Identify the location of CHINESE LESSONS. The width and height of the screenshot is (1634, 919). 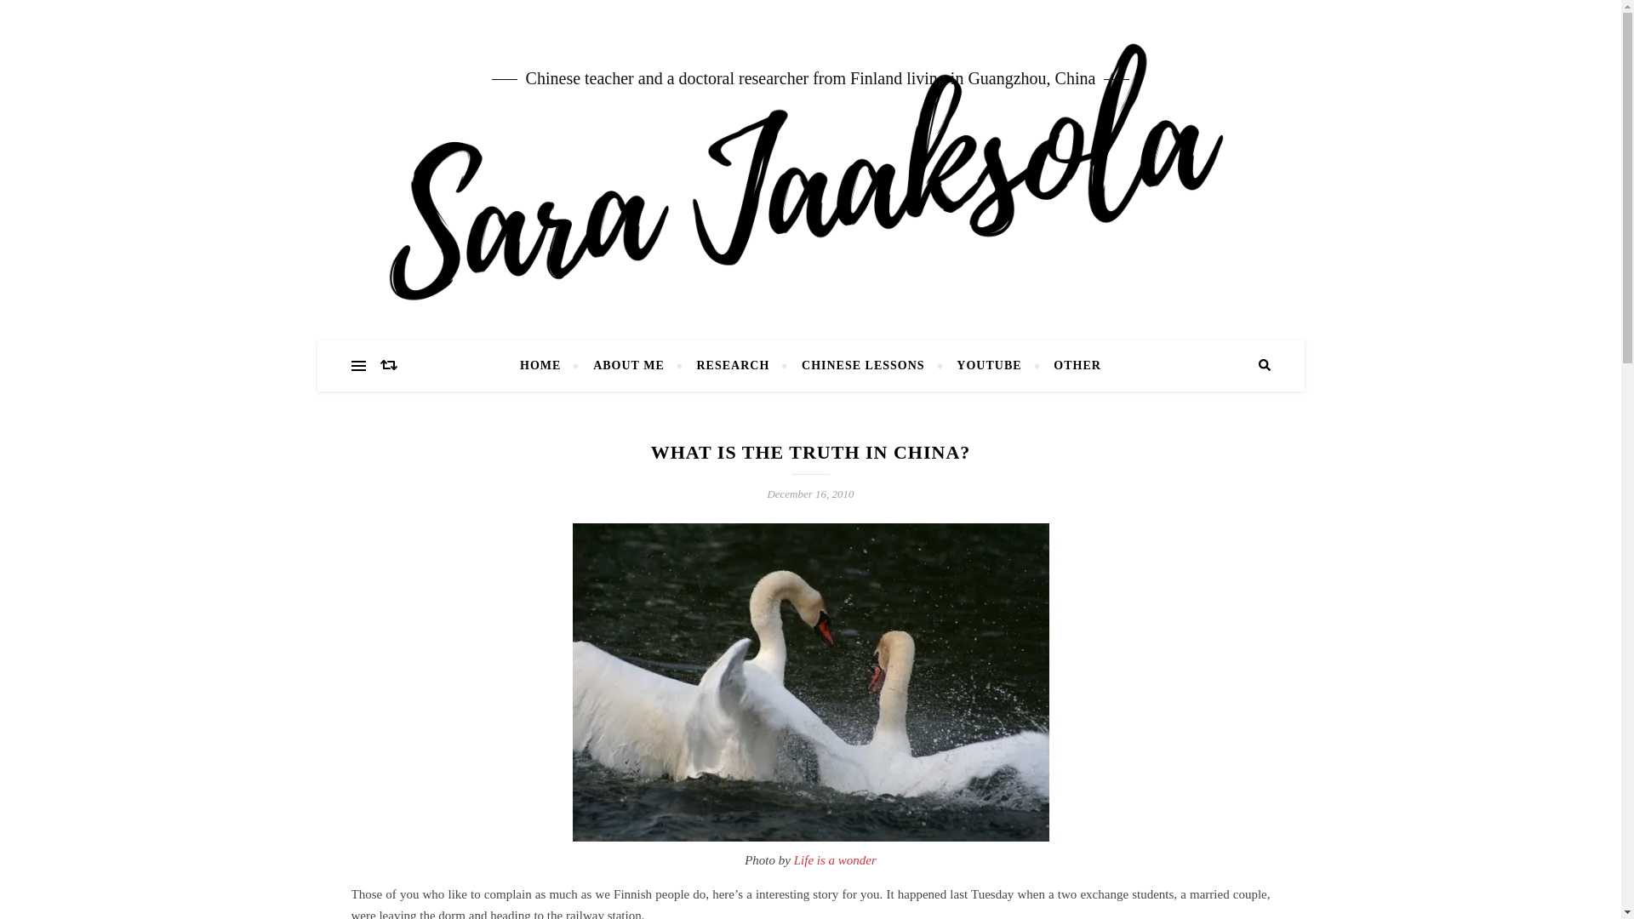
(863, 366).